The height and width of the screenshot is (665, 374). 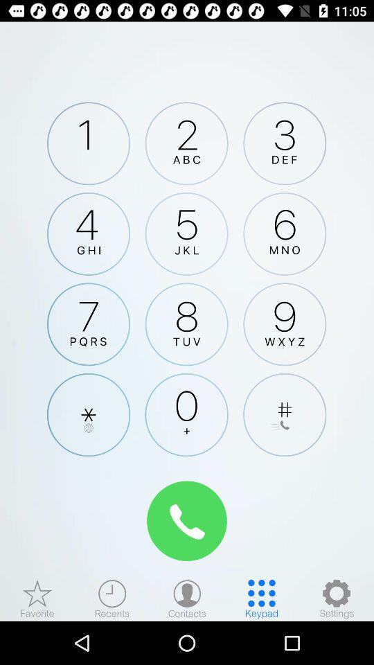 What do you see at coordinates (186, 233) in the screenshot?
I see `hit 5` at bounding box center [186, 233].